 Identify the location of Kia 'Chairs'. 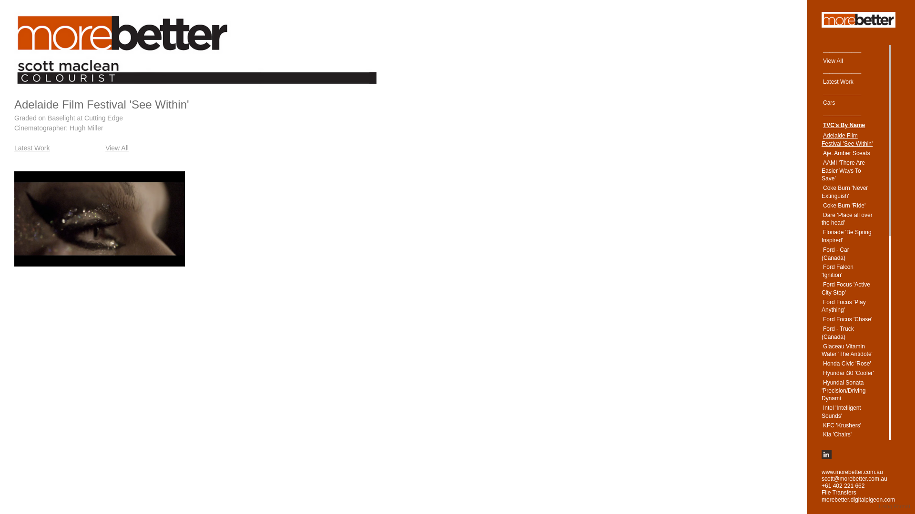
(837, 434).